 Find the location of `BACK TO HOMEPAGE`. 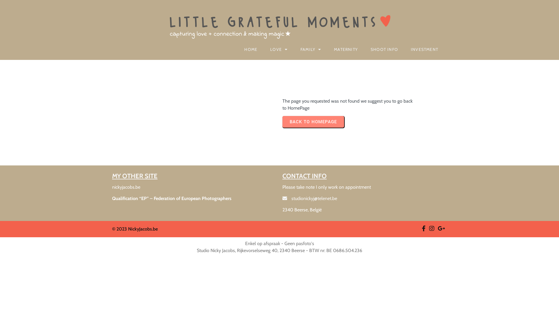

BACK TO HOMEPAGE is located at coordinates (313, 122).